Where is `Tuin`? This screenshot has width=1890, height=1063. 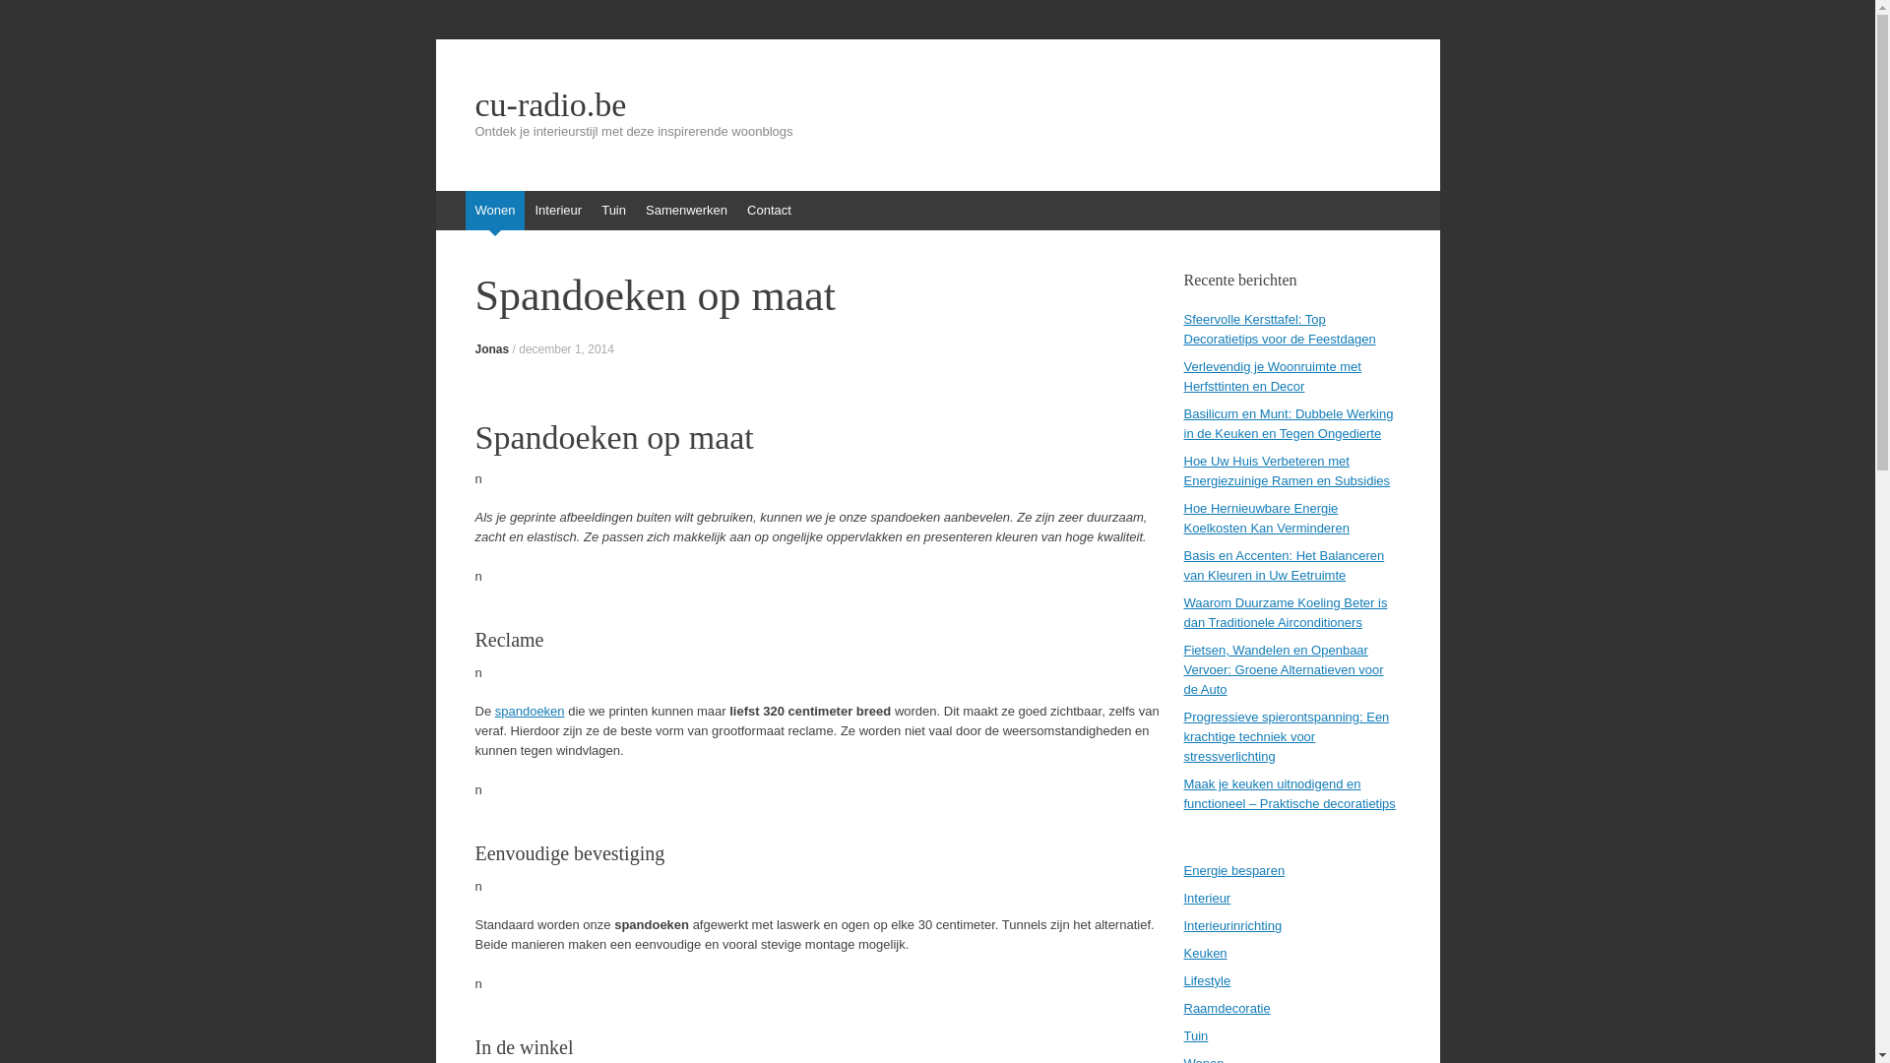 Tuin is located at coordinates (1195, 1035).